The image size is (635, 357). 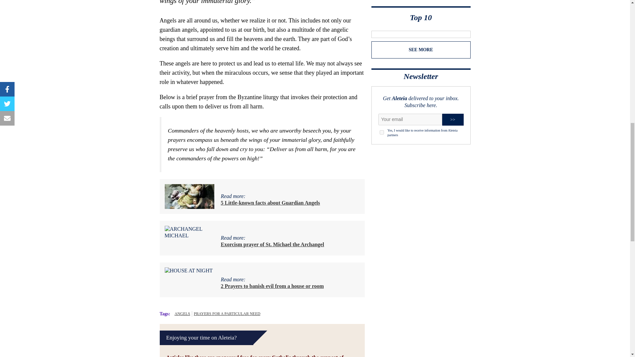 I want to click on 1, so click(x=382, y=132).